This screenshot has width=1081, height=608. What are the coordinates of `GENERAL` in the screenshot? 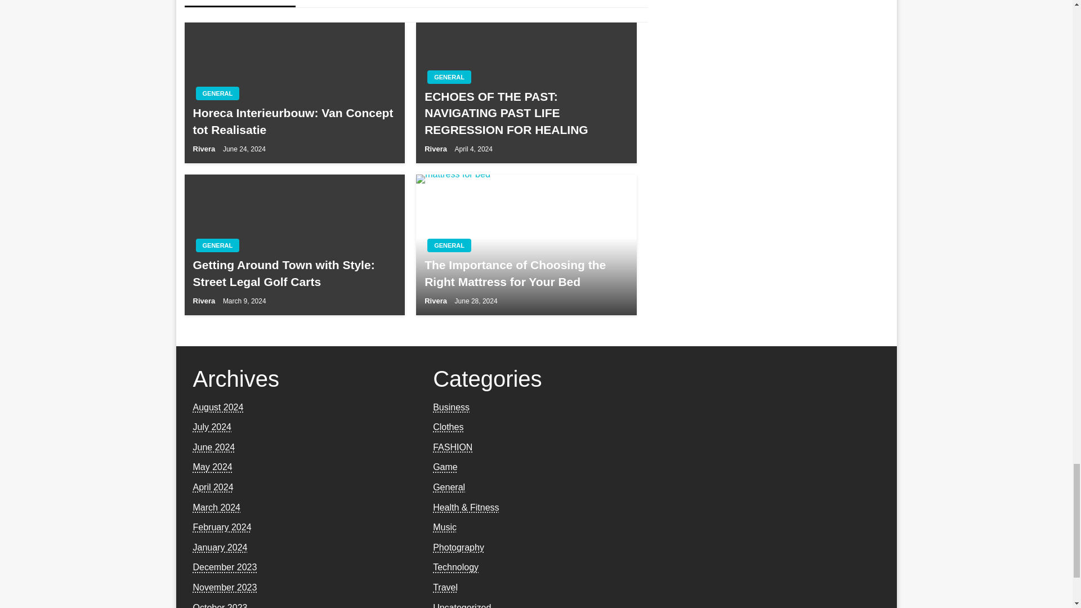 It's located at (217, 245).